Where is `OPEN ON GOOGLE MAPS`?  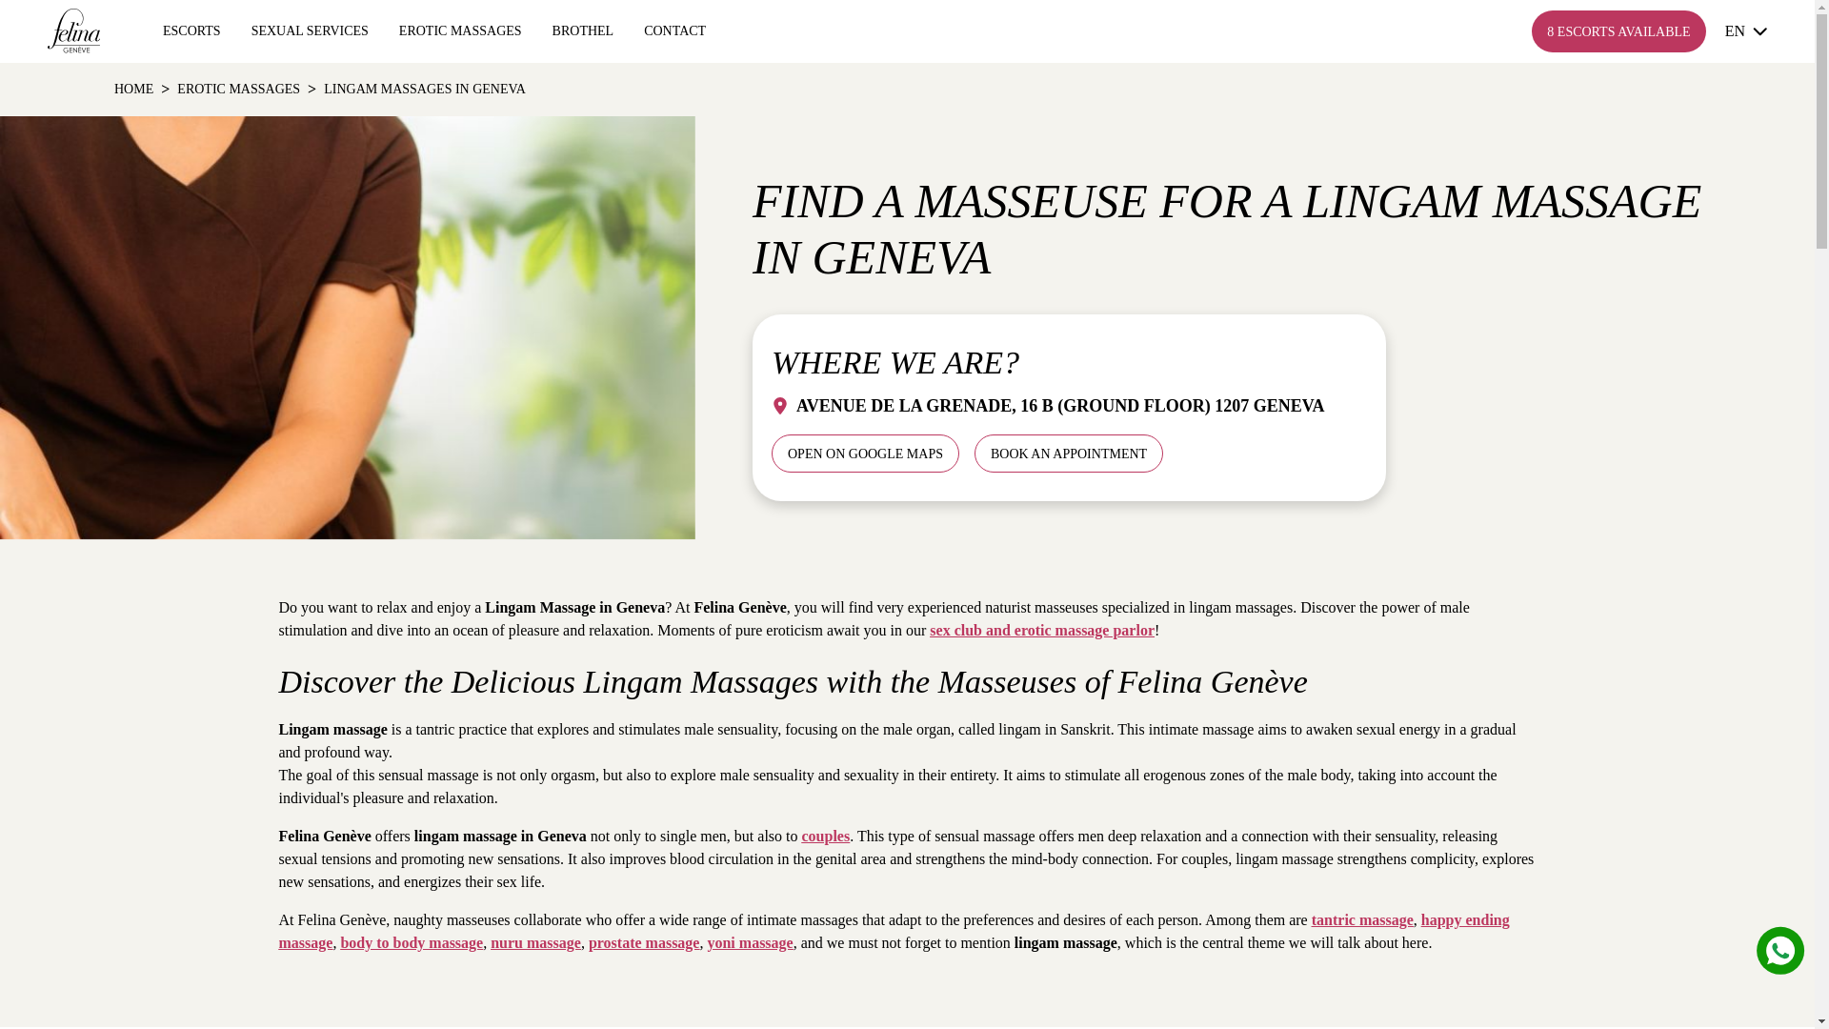 OPEN ON GOOGLE MAPS is located at coordinates (865, 453).